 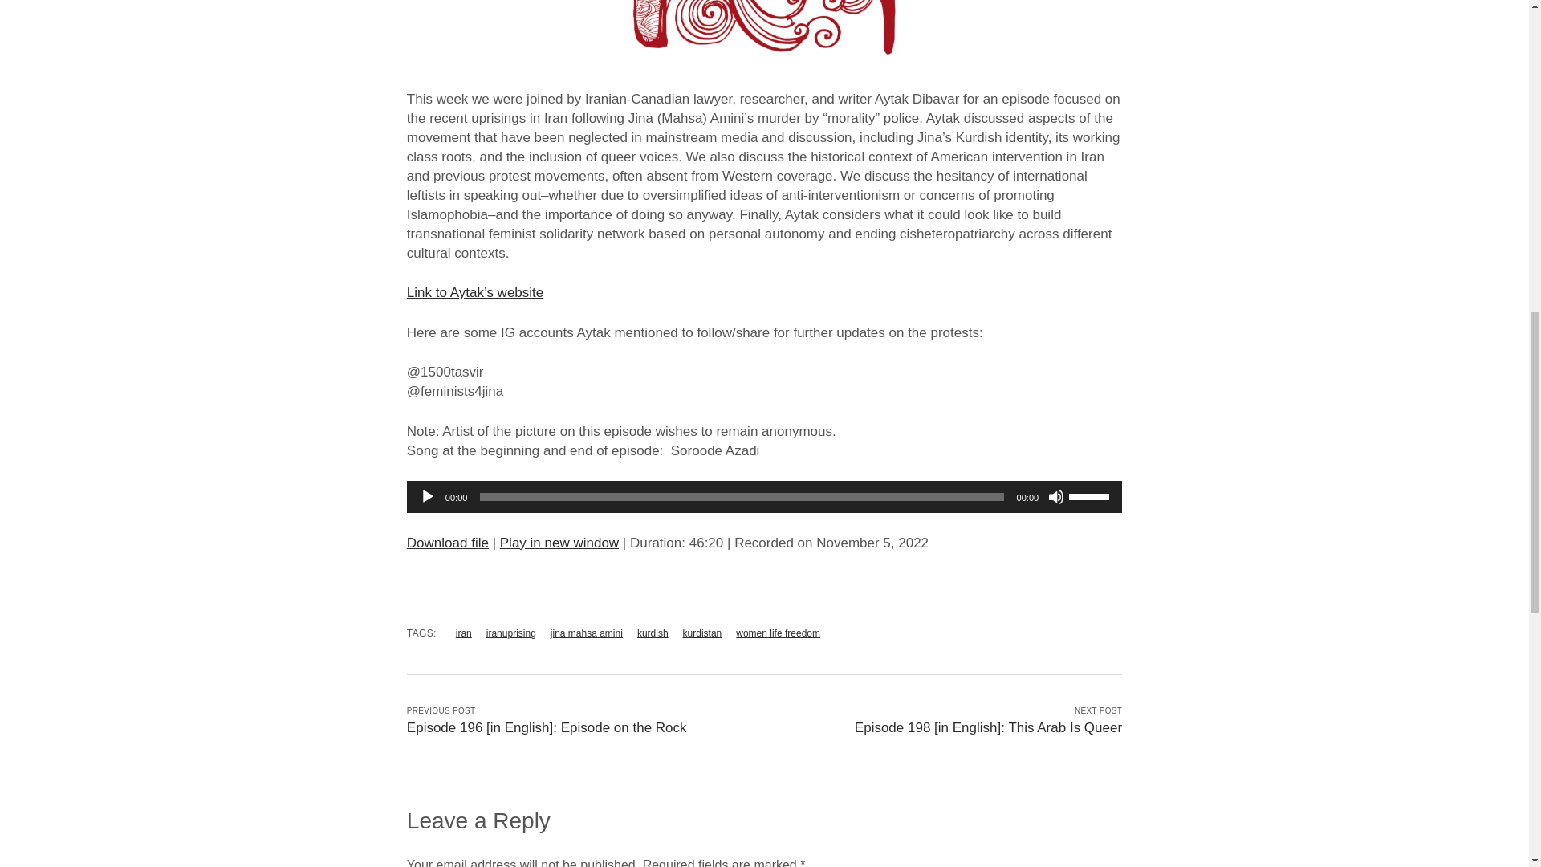 What do you see at coordinates (464, 633) in the screenshot?
I see `iran` at bounding box center [464, 633].